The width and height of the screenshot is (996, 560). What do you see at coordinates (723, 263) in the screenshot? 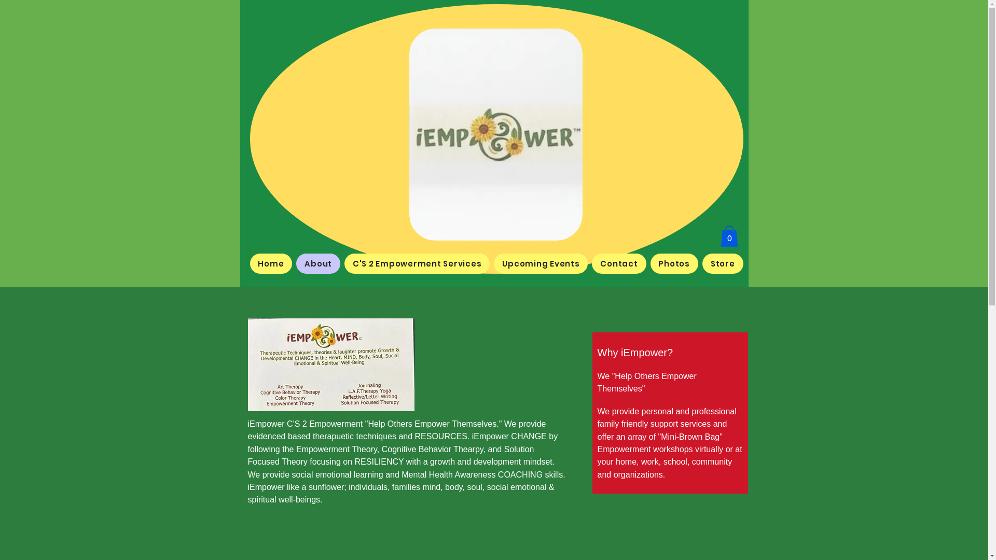
I see `Store` at bounding box center [723, 263].